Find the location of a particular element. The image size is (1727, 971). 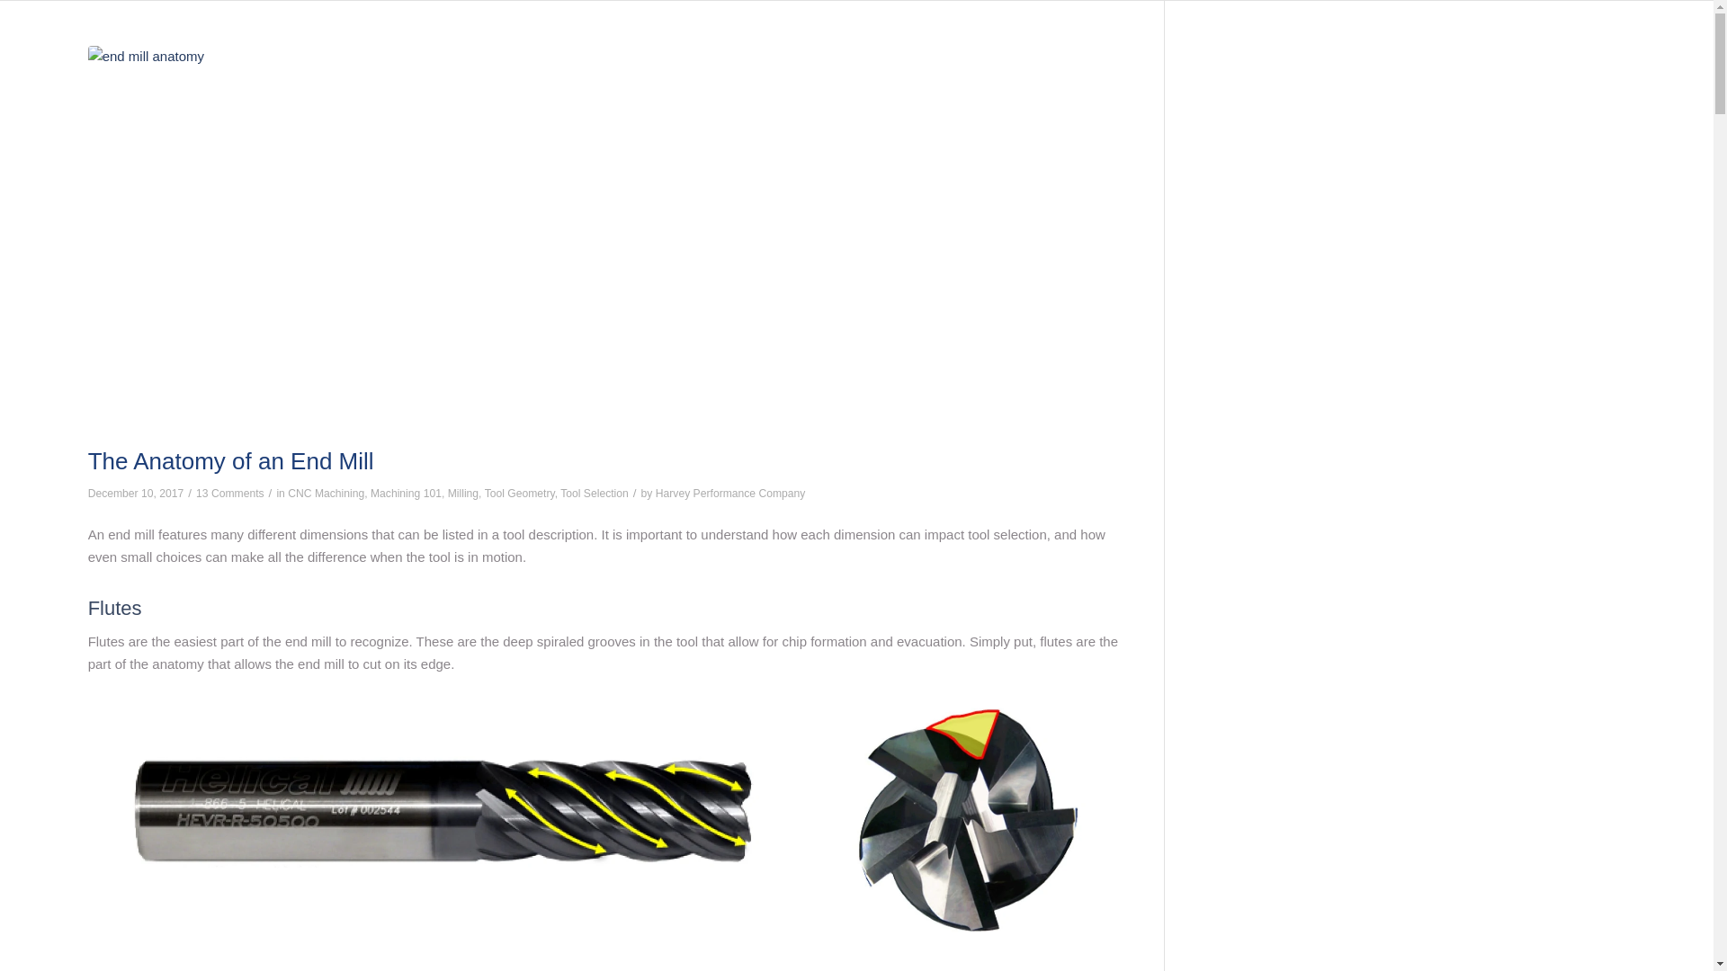

Tool Selection is located at coordinates (594, 494).